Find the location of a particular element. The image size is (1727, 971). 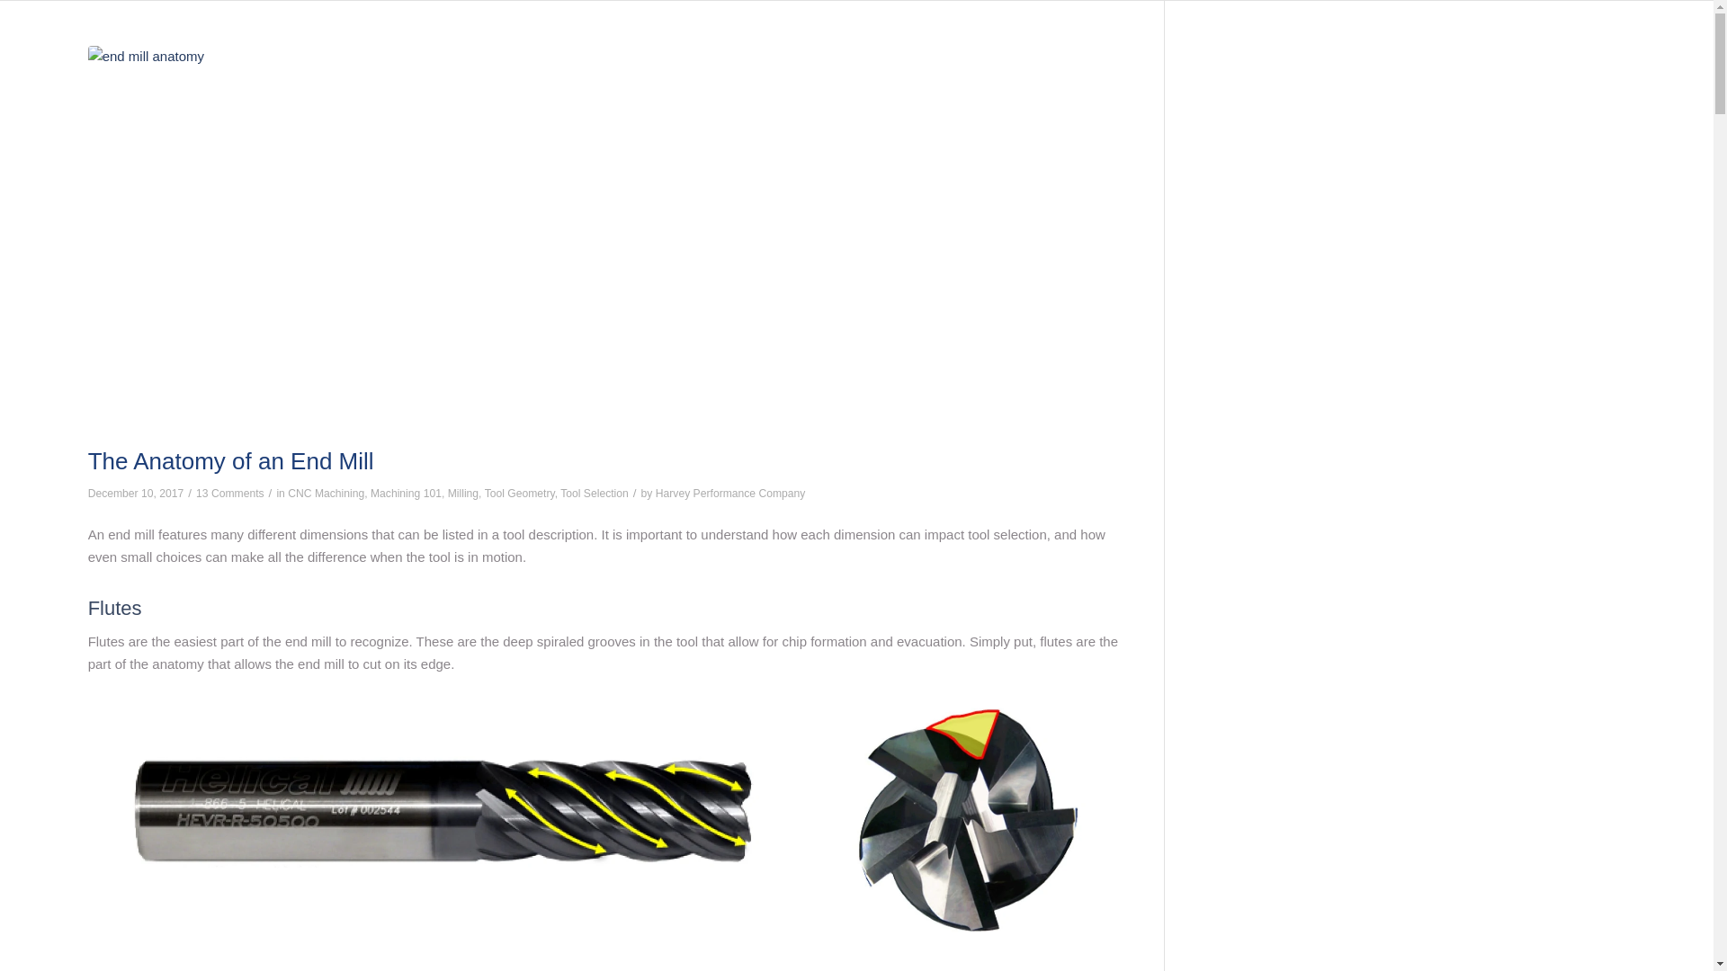

Tool Selection is located at coordinates (594, 494).